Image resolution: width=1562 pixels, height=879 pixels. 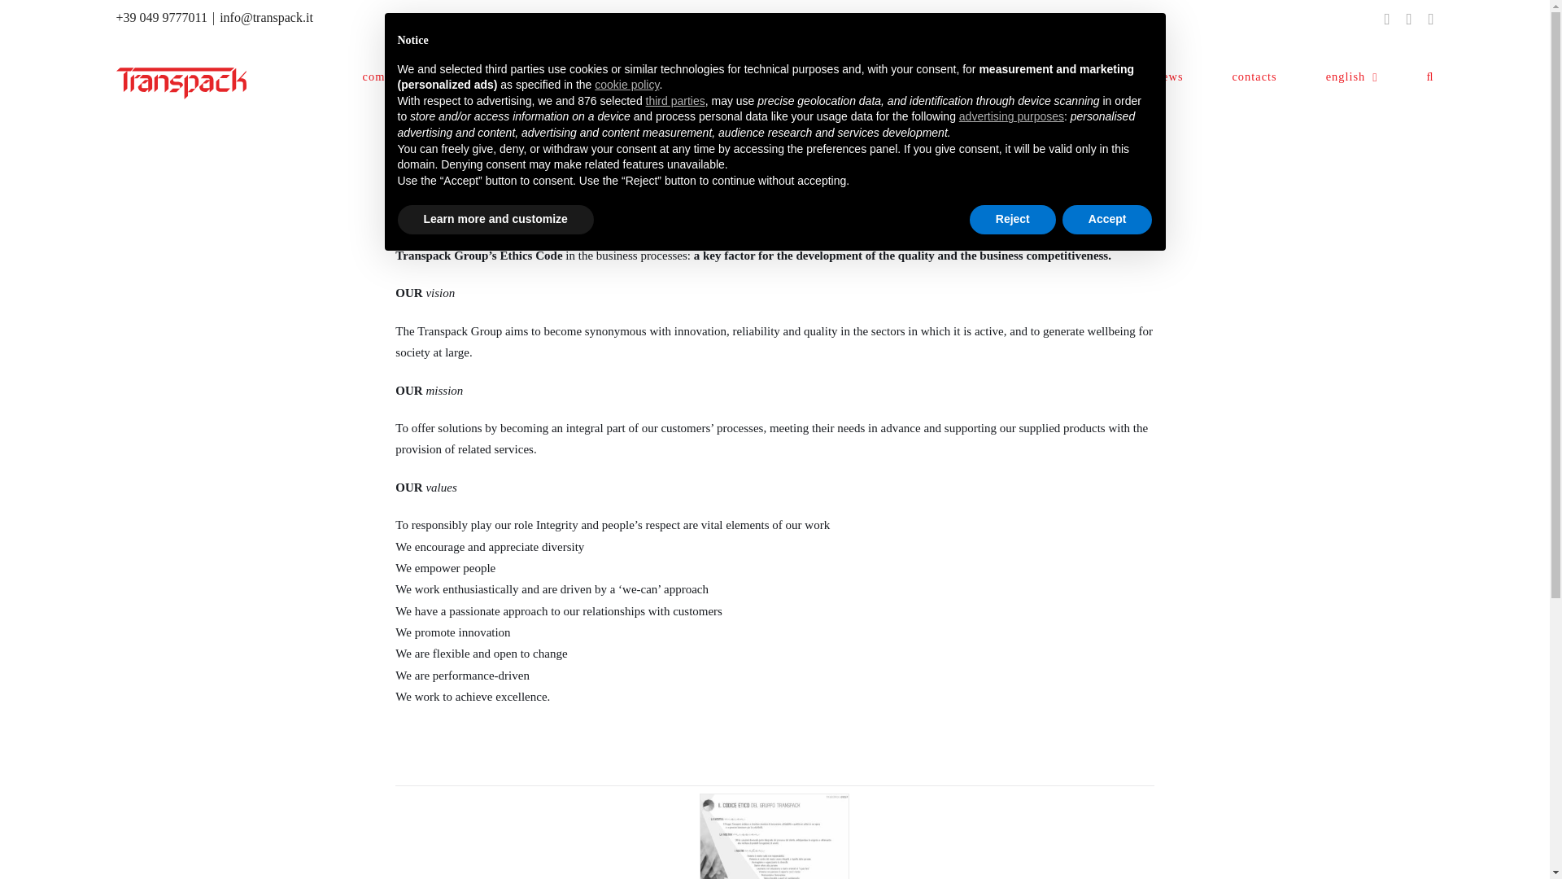 I want to click on english, so click(x=1352, y=77).